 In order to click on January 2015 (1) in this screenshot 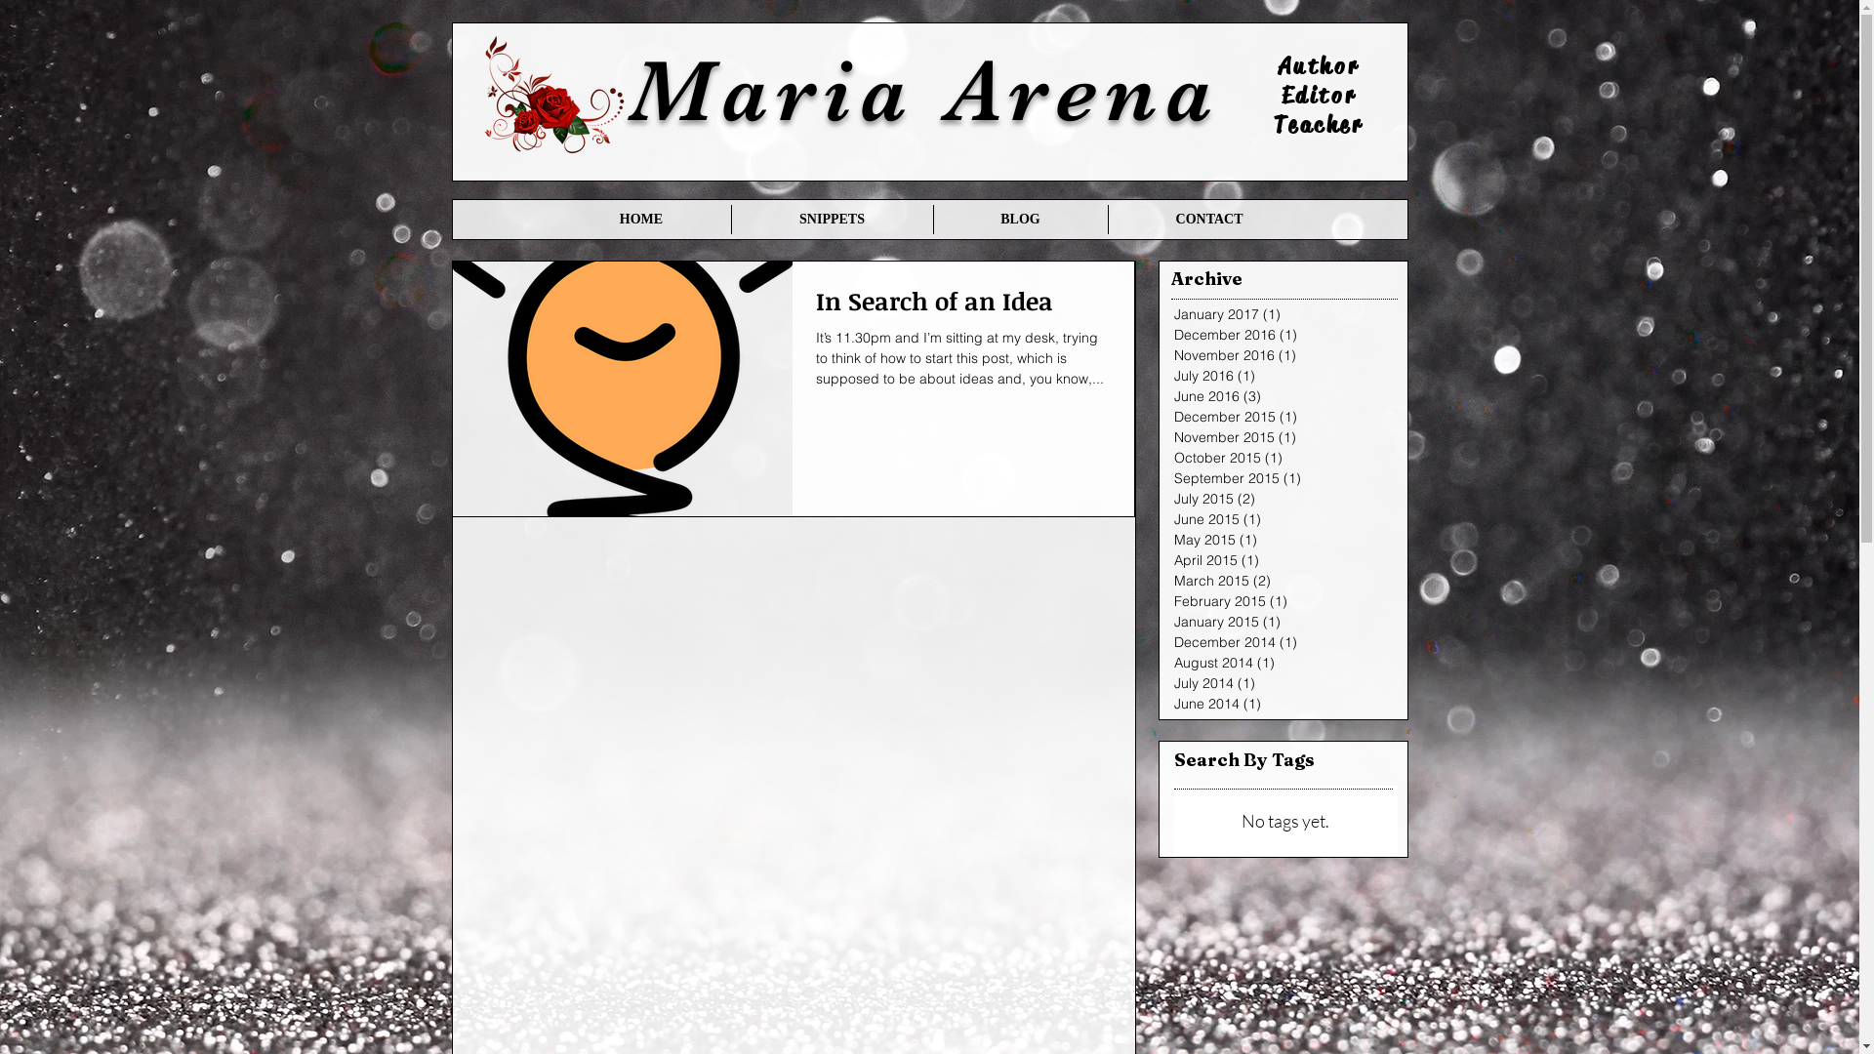, I will do `click(1278, 623)`.